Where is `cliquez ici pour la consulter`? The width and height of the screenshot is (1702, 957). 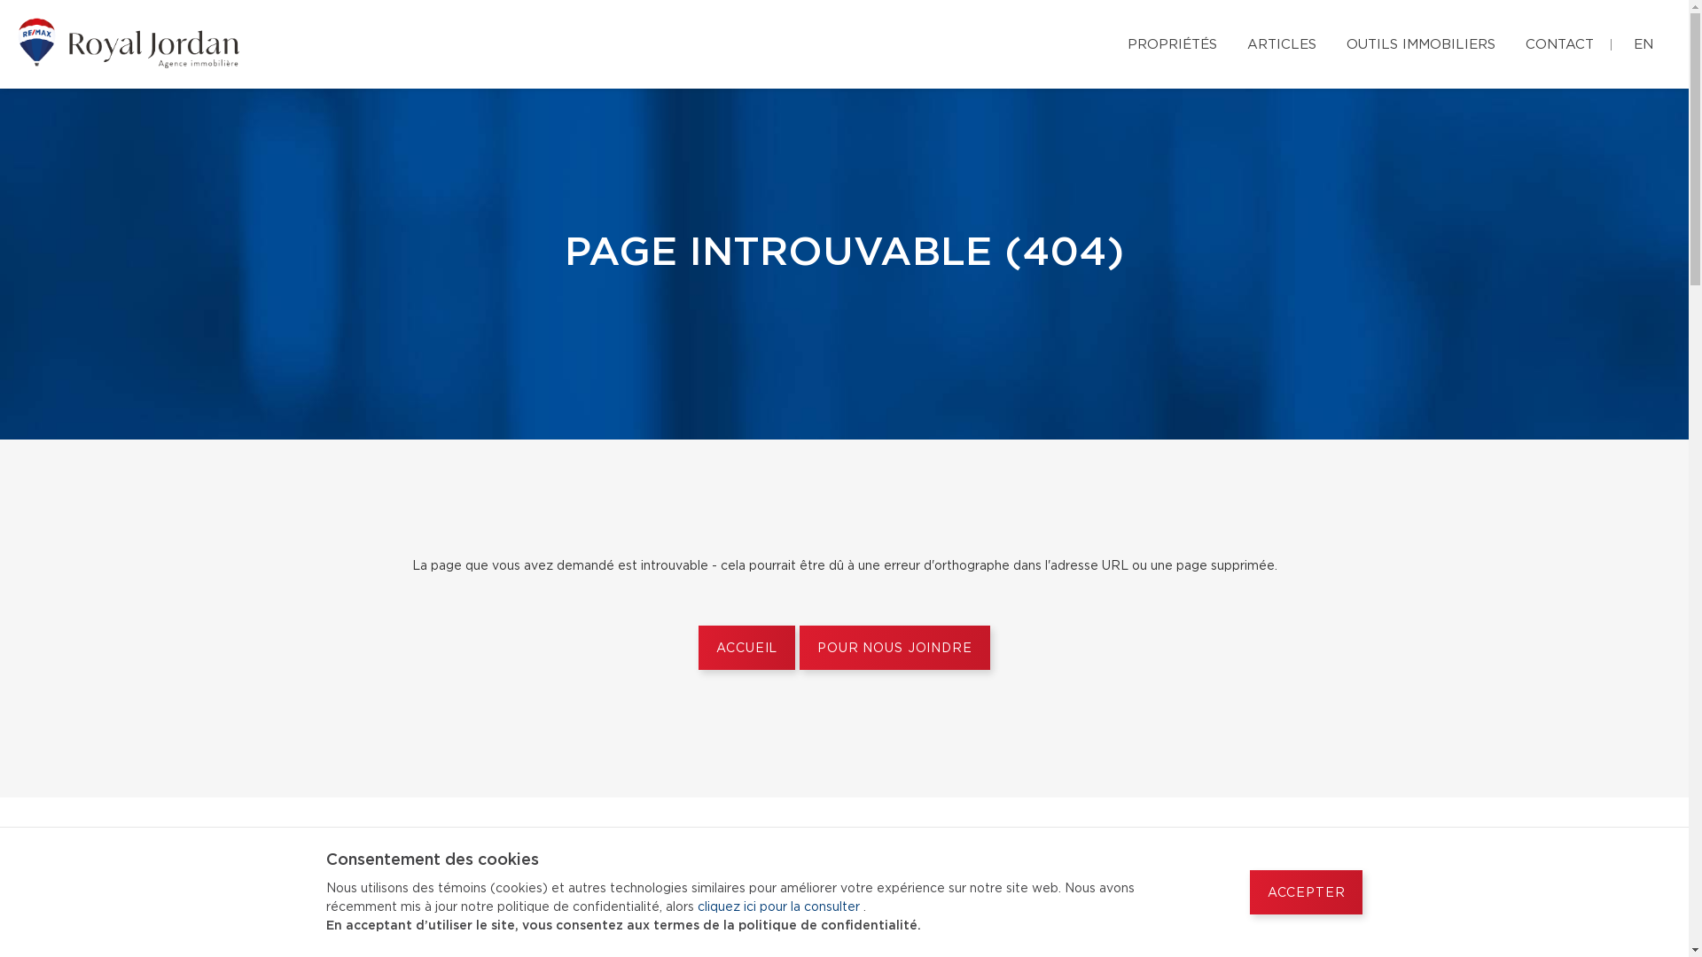 cliquez ici pour la consulter is located at coordinates (779, 907).